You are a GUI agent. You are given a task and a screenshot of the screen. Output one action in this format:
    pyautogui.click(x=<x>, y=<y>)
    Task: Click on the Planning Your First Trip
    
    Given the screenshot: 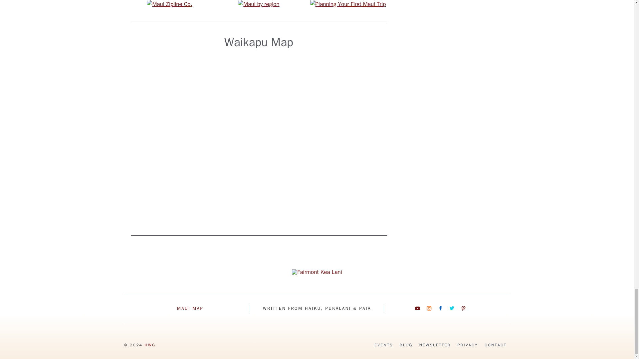 What is the action you would take?
    pyautogui.click(x=348, y=4)
    